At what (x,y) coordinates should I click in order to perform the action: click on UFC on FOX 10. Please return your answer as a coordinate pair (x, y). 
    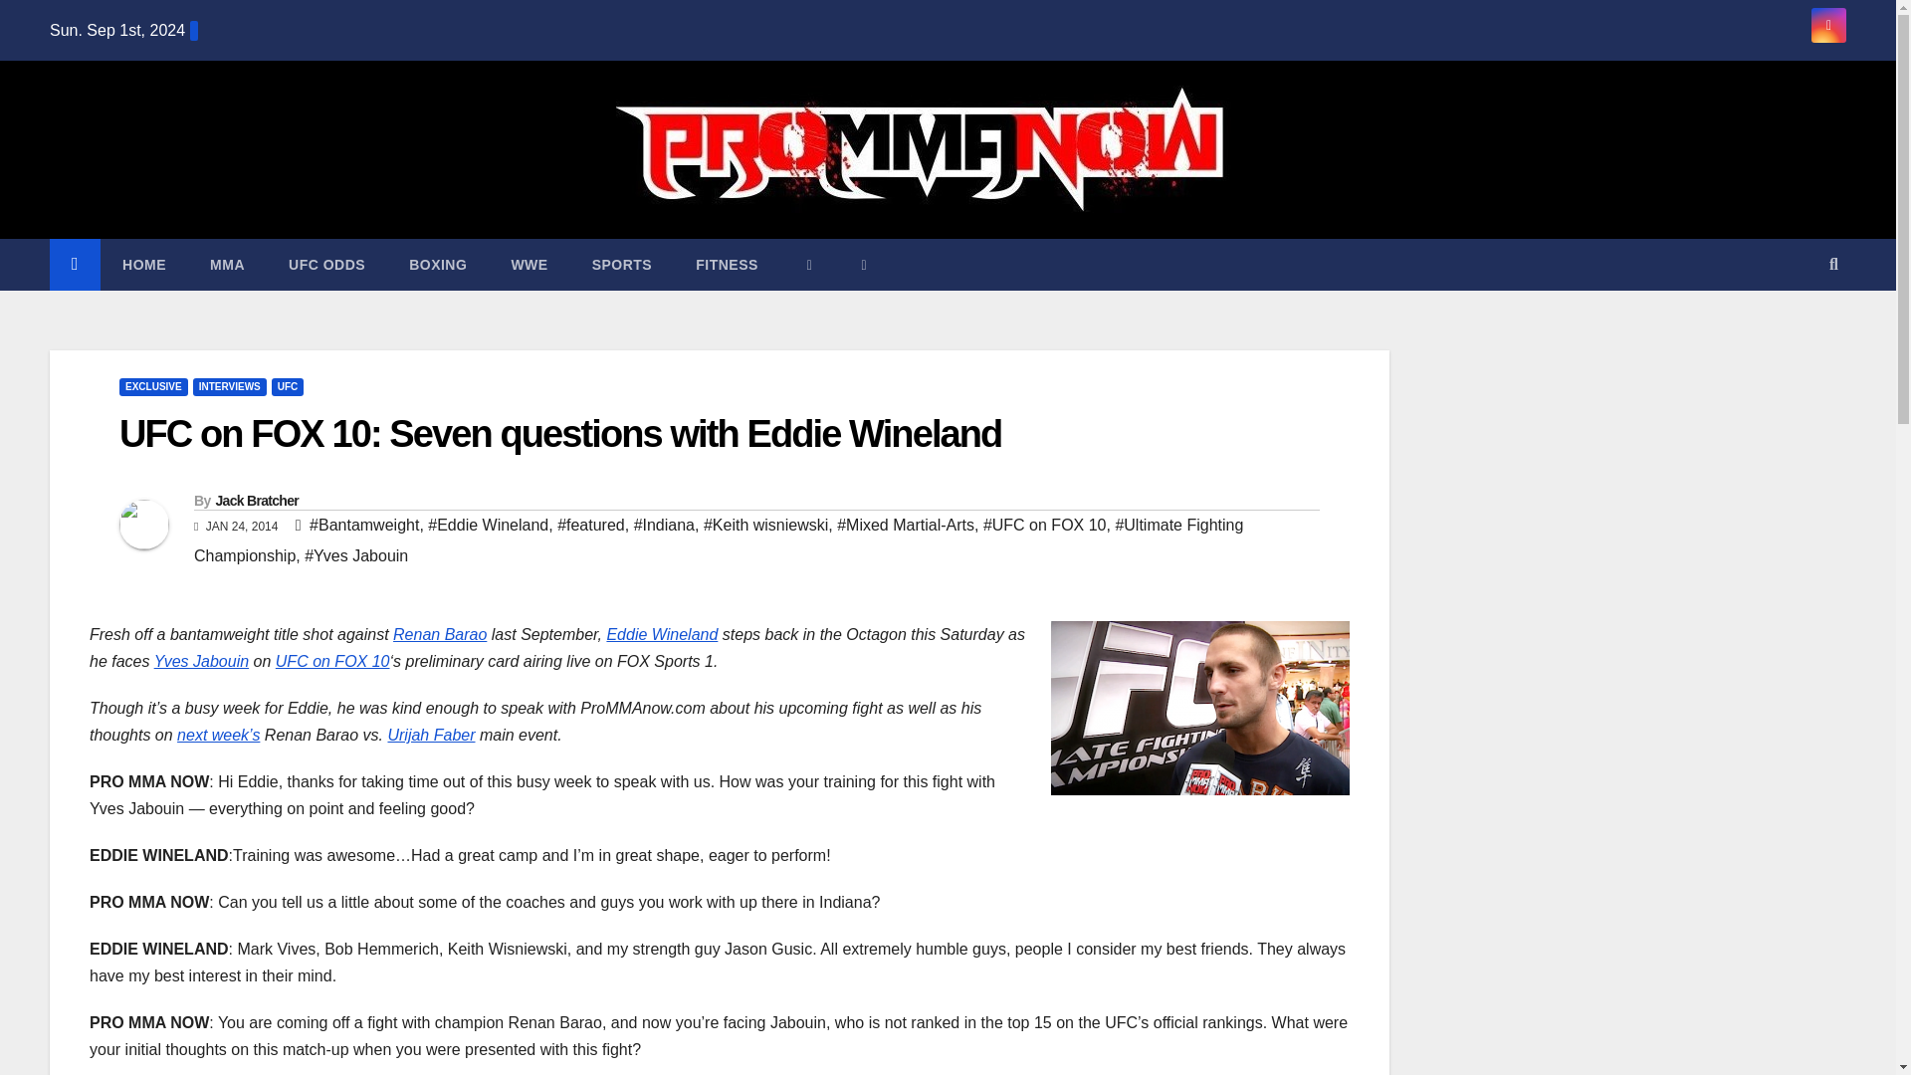
    Looking at the image, I should click on (332, 661).